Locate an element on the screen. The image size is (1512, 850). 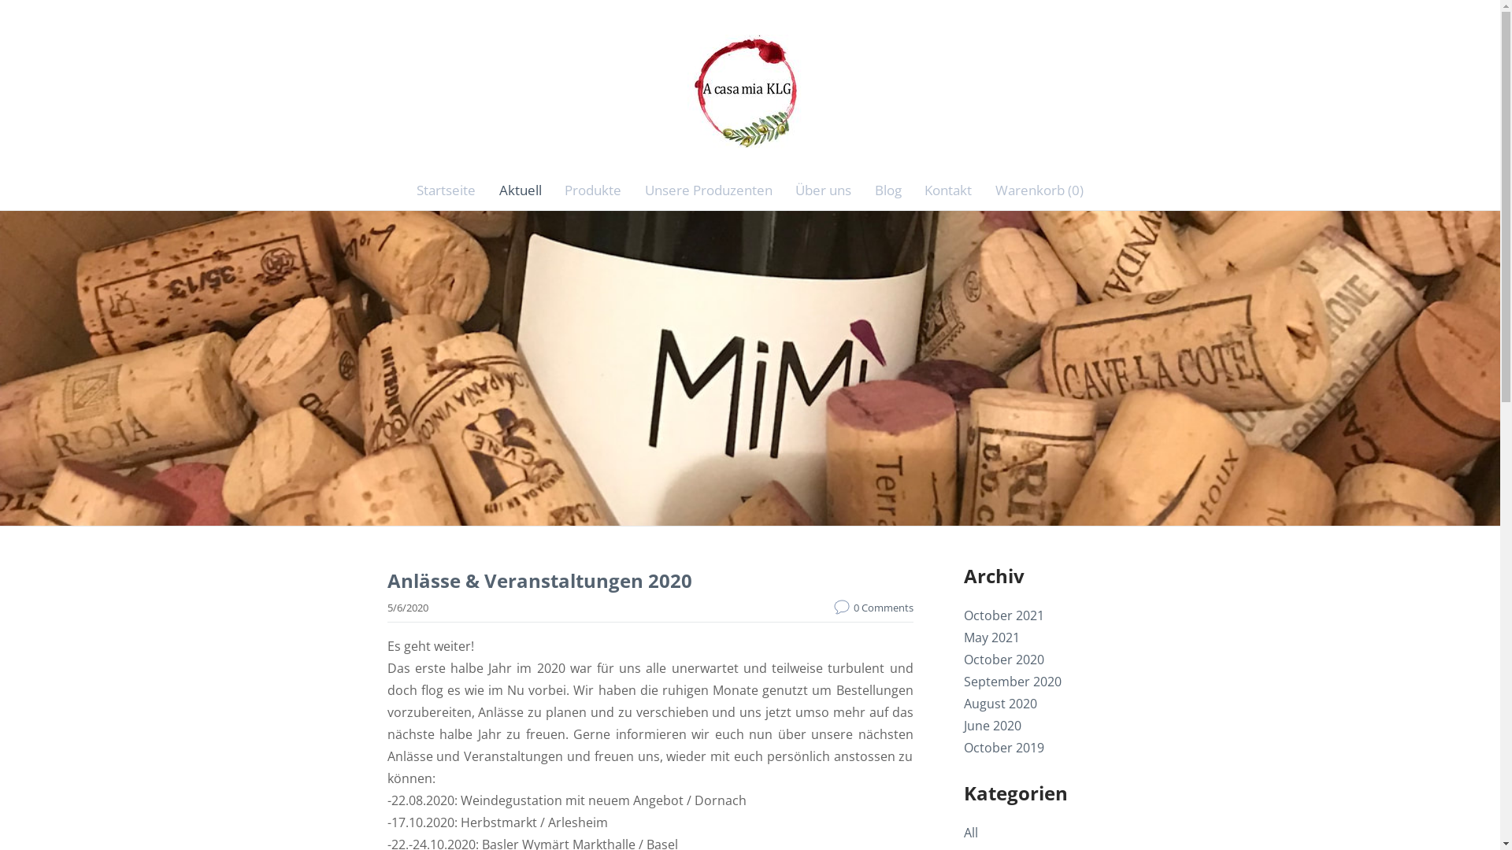
August 2020 is located at coordinates (1000, 703).